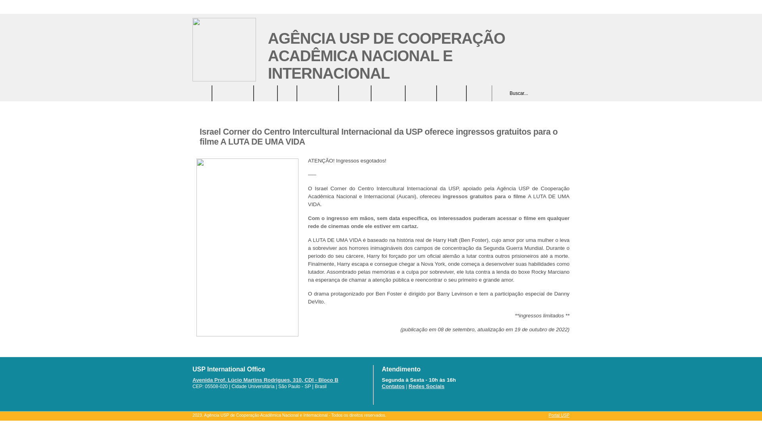  What do you see at coordinates (559, 415) in the screenshot?
I see `Portal USP` at bounding box center [559, 415].